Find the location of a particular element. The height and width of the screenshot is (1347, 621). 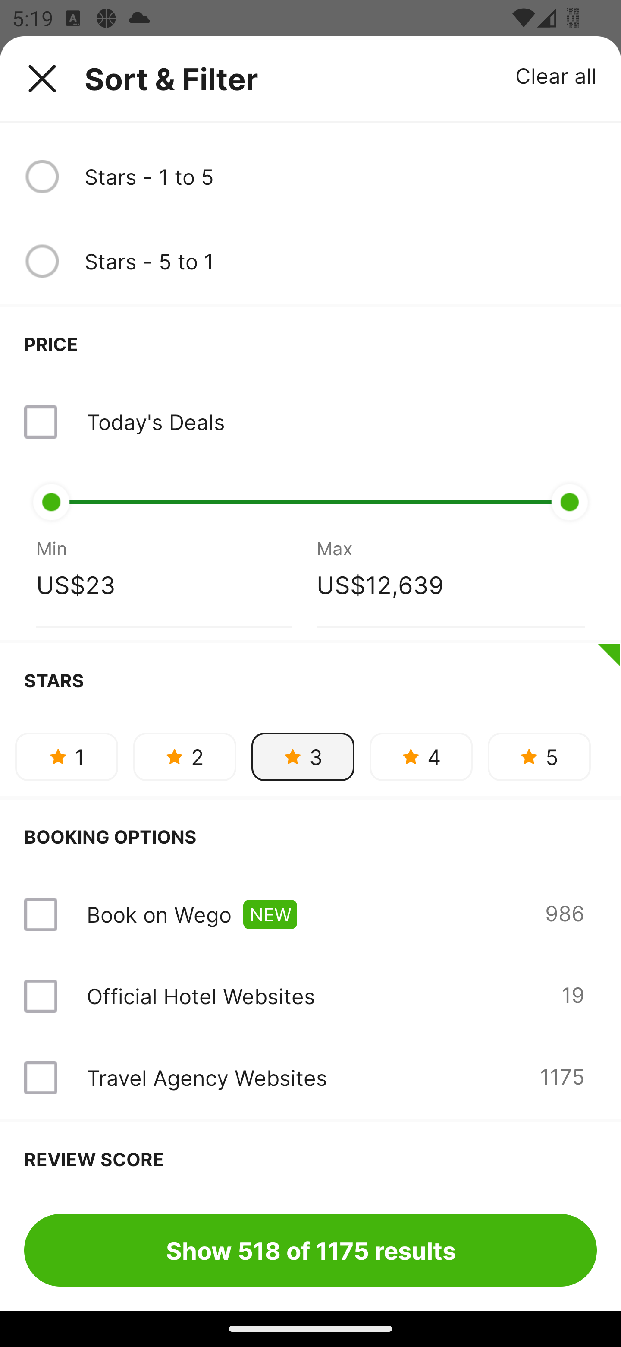

Stars - 5 to 1 is located at coordinates (340, 261).